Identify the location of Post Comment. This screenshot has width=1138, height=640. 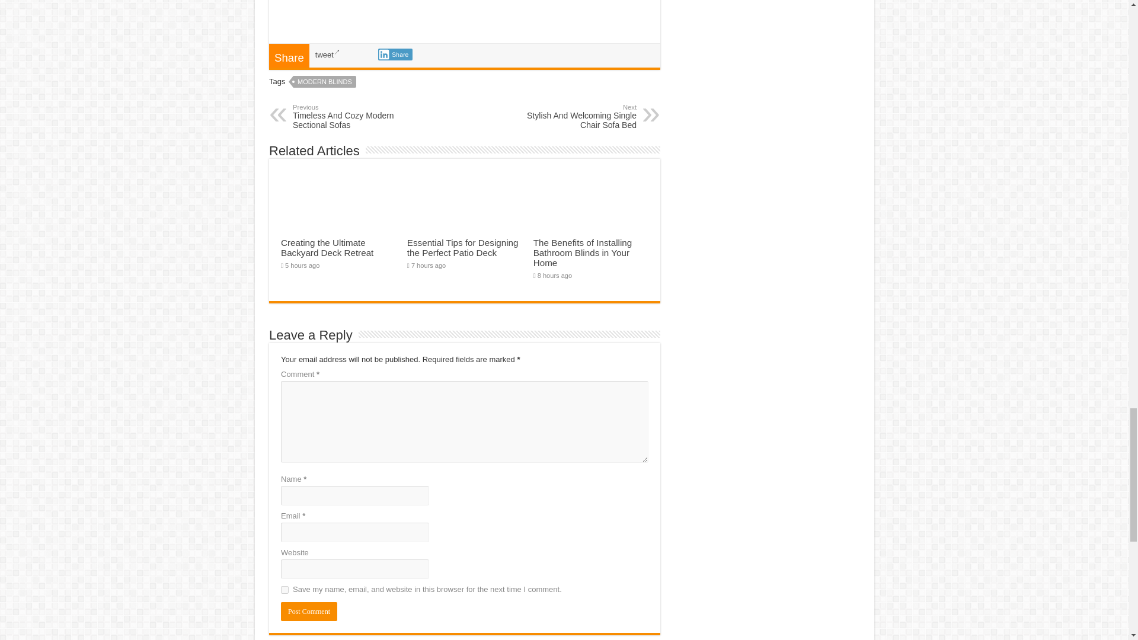
(309, 612).